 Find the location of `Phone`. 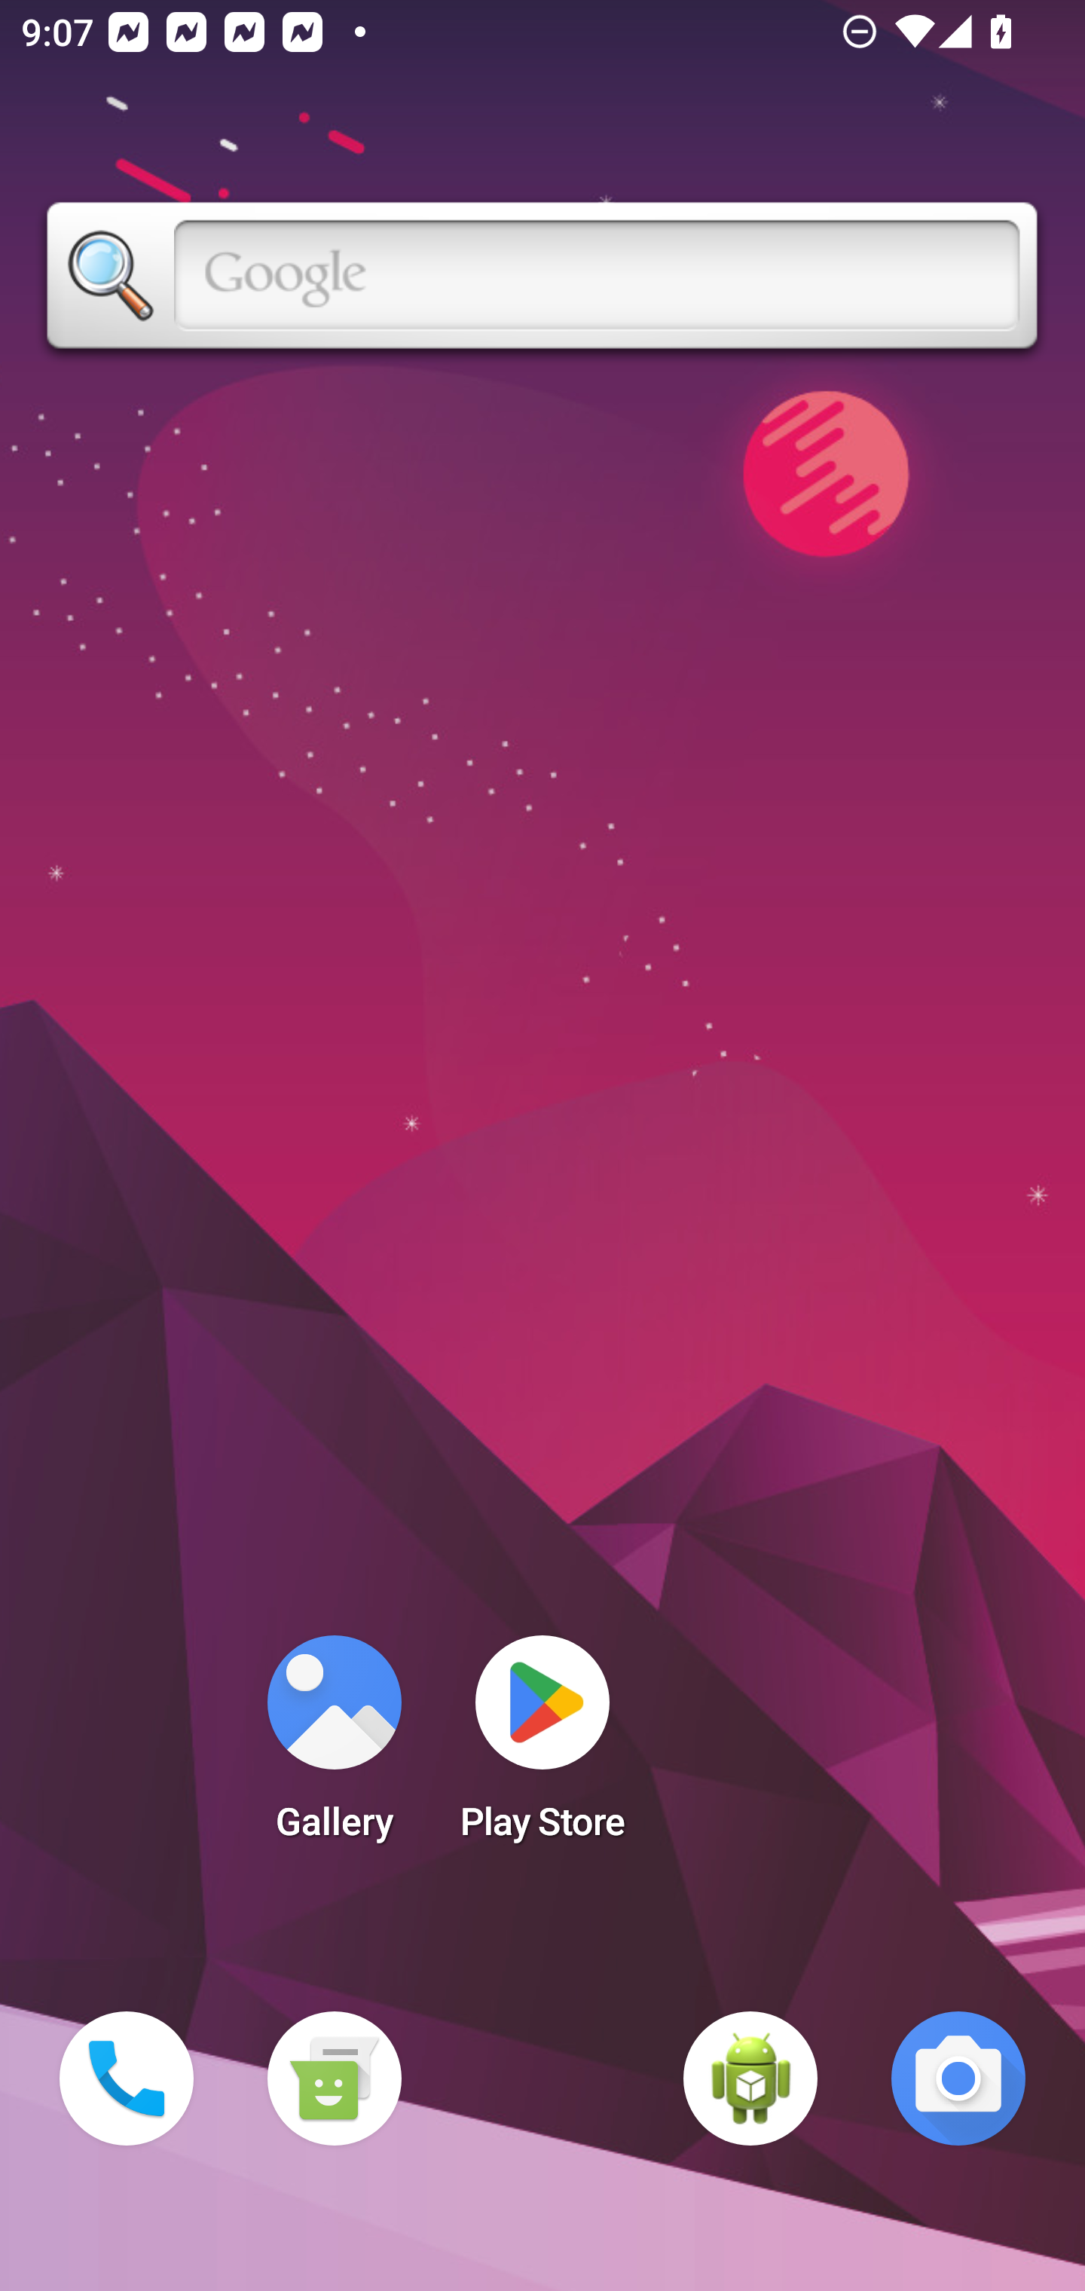

Phone is located at coordinates (127, 2078).